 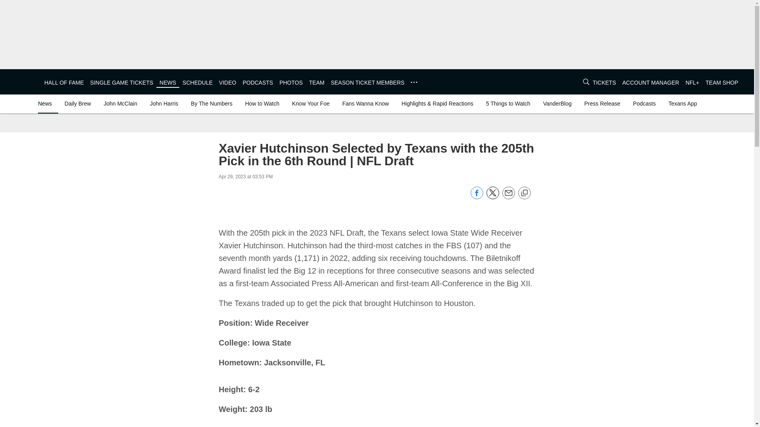 I want to click on SEASON TICKET MEMBERS, so click(x=367, y=82).